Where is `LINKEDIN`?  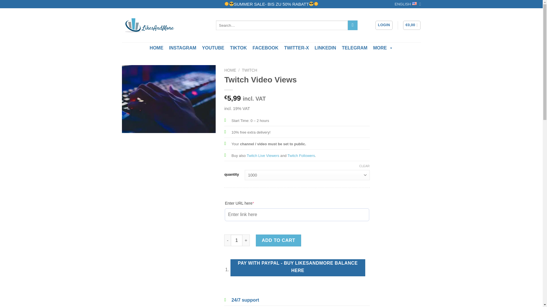 LINKEDIN is located at coordinates (325, 48).